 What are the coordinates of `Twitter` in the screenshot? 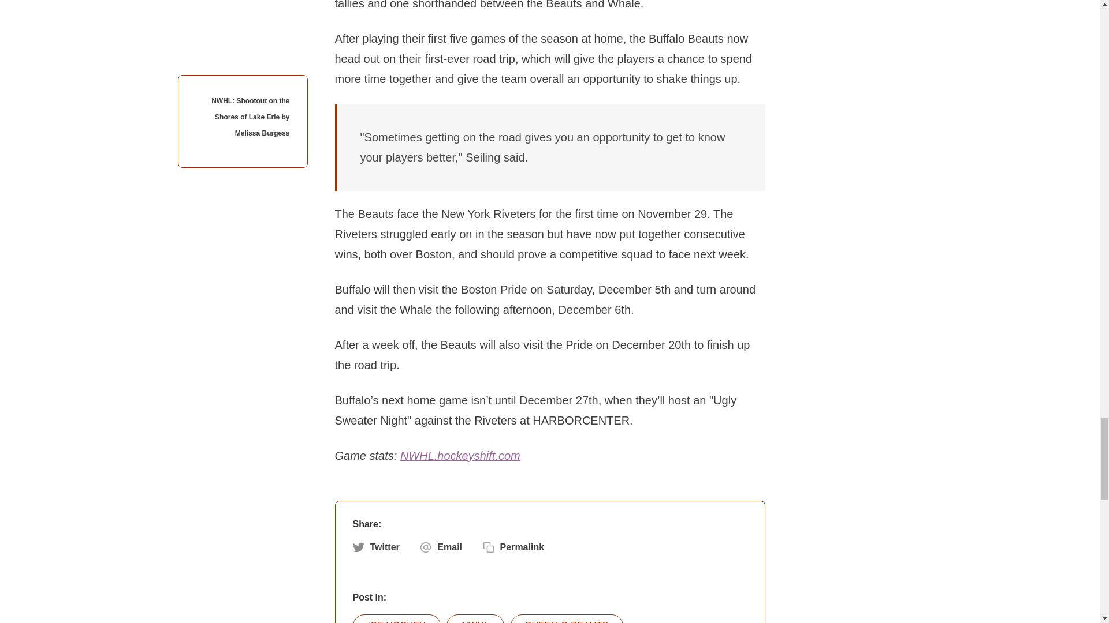 It's located at (375, 547).